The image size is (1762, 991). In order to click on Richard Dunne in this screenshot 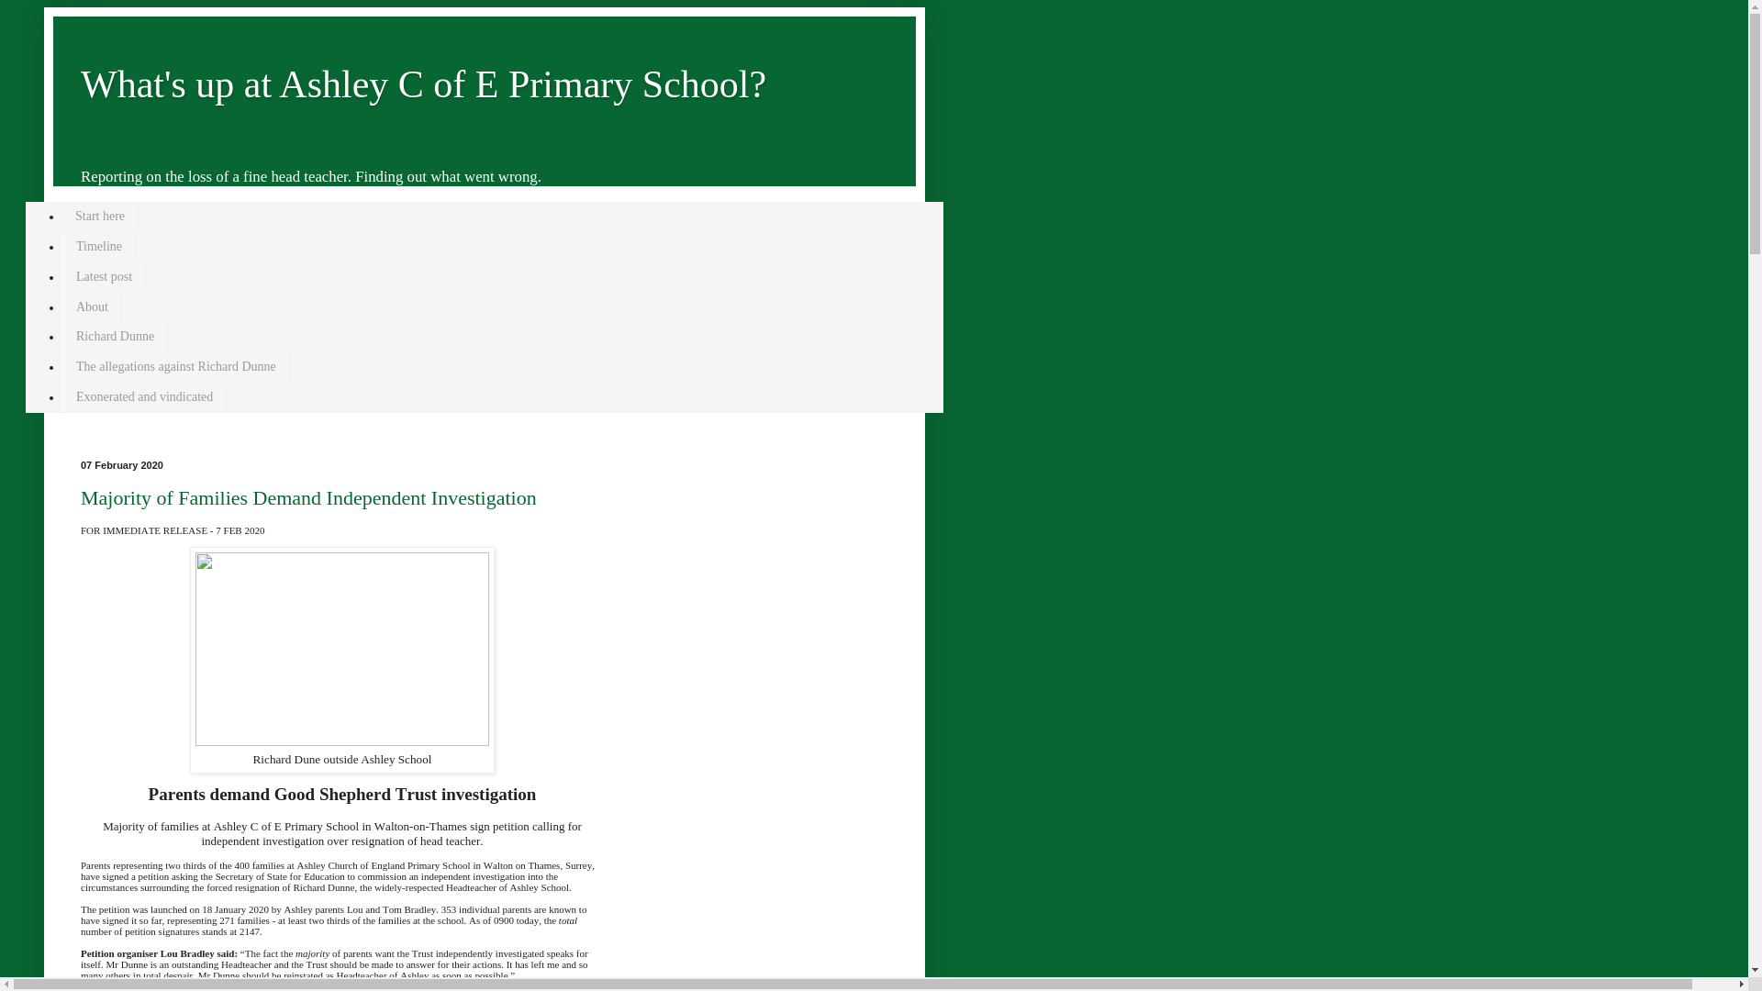, I will do `click(114, 338)`.